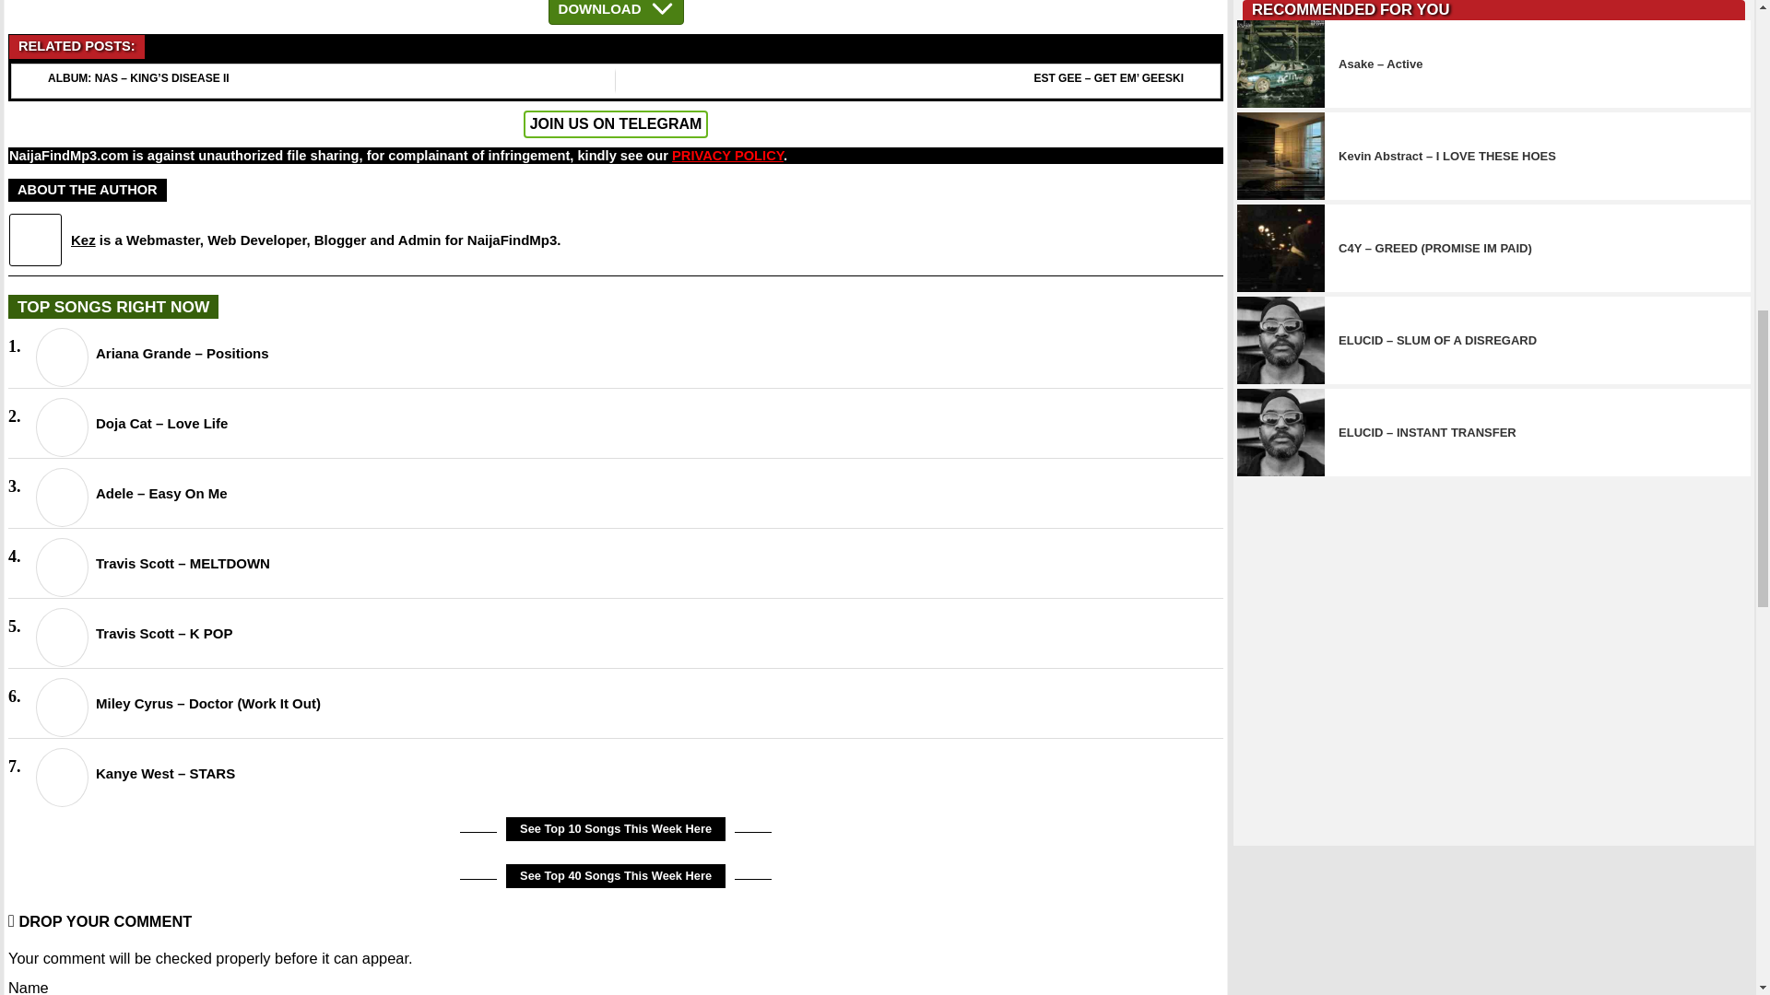 The width and height of the screenshot is (1770, 995). I want to click on DOWNLOAD, so click(616, 13).